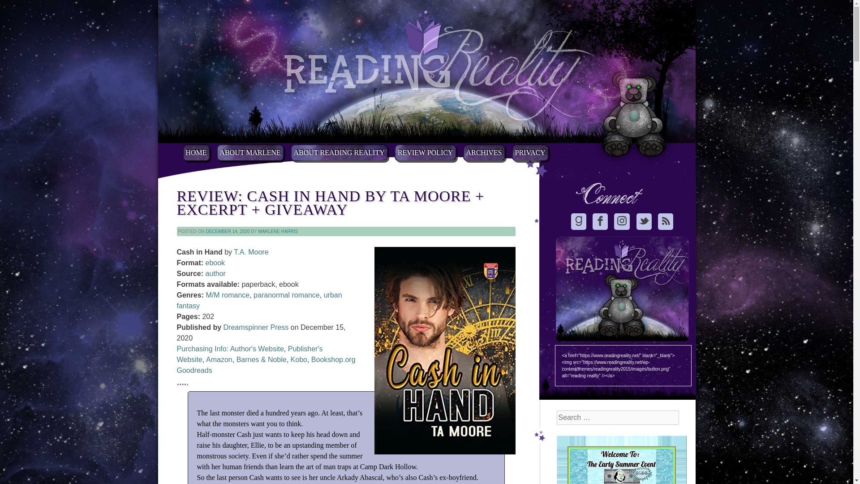 This screenshot has height=484, width=860. Describe the element at coordinates (249, 354) in the screenshot. I see `Publisher's Website` at that location.